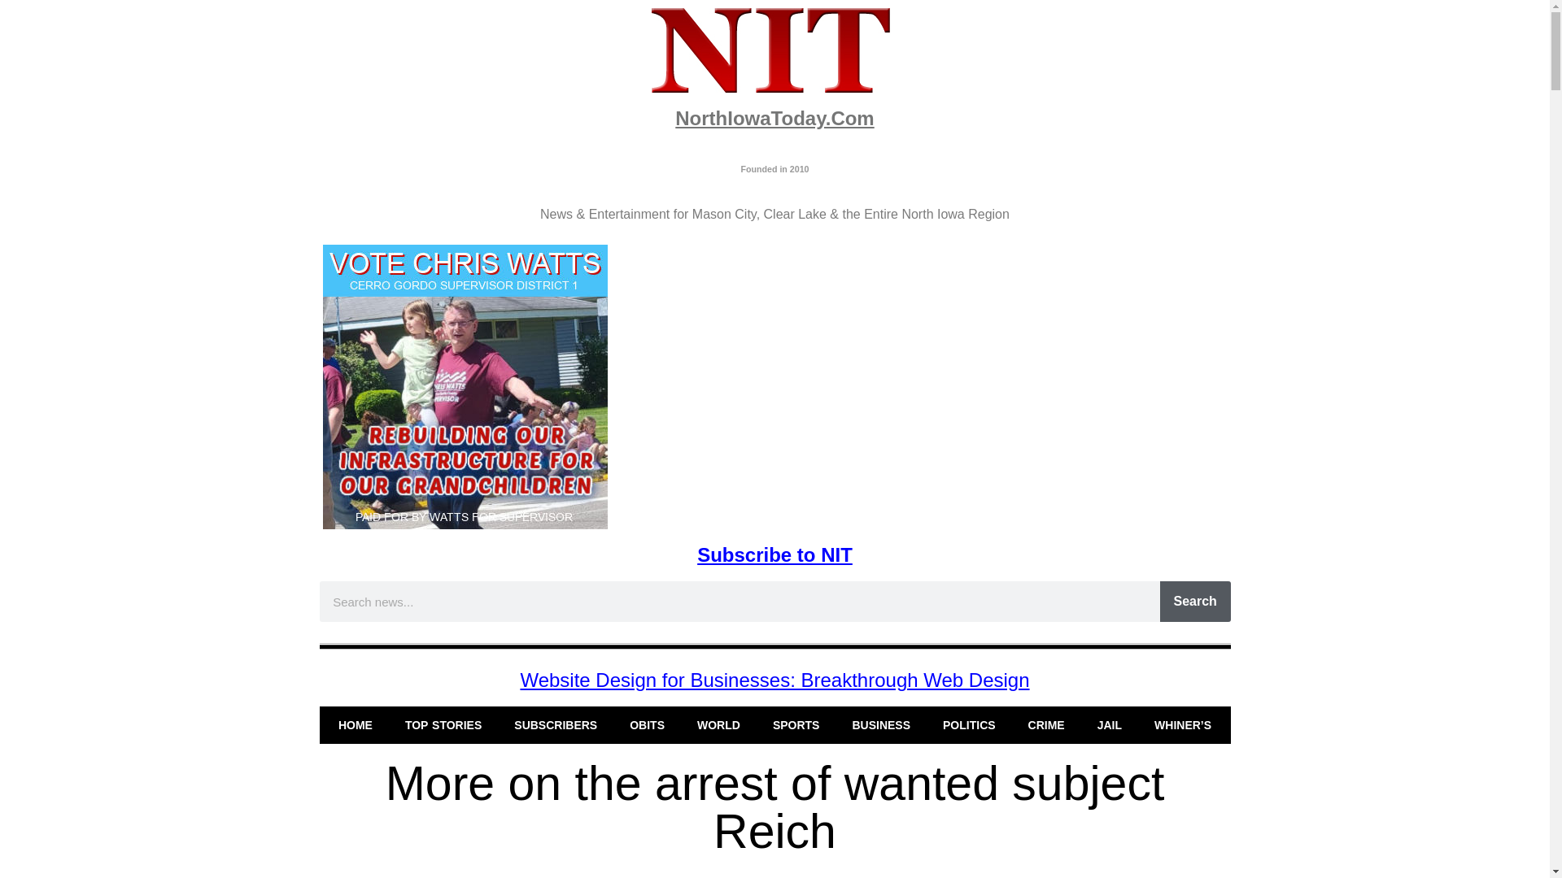 This screenshot has height=878, width=1562. Describe the element at coordinates (774, 680) in the screenshot. I see `Website Design for Businesses: Breakthrough Web Design` at that location.